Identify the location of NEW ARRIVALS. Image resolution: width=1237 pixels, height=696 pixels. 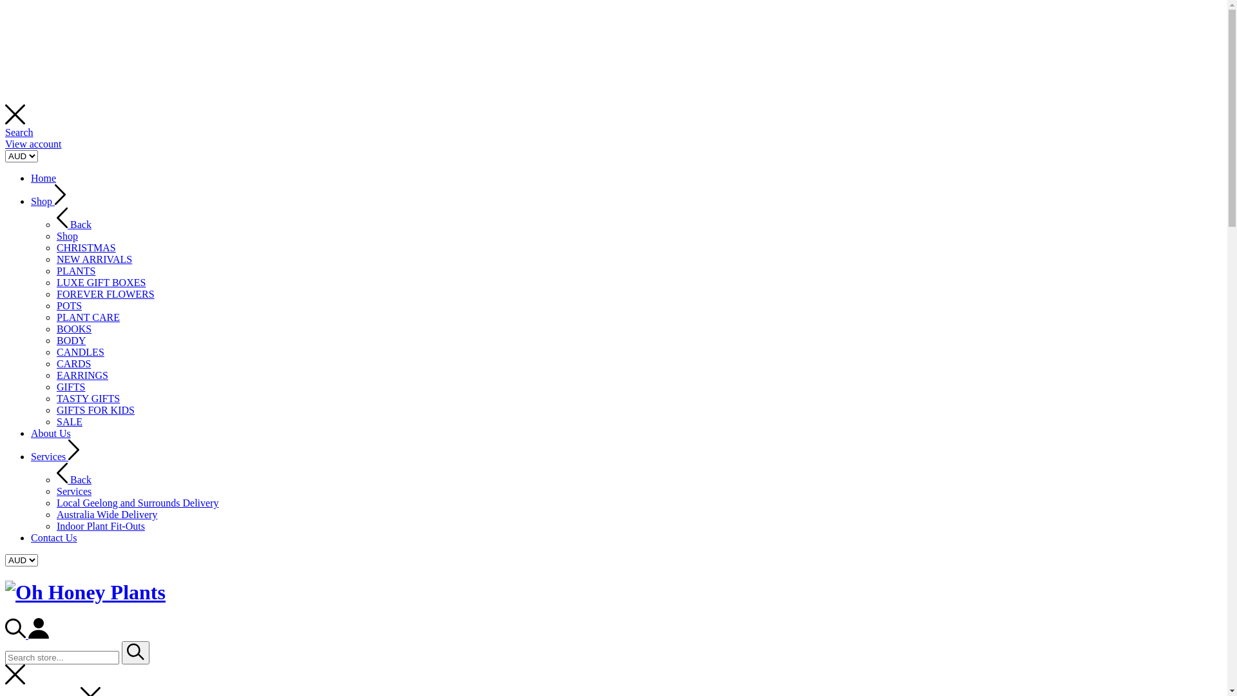
(94, 259).